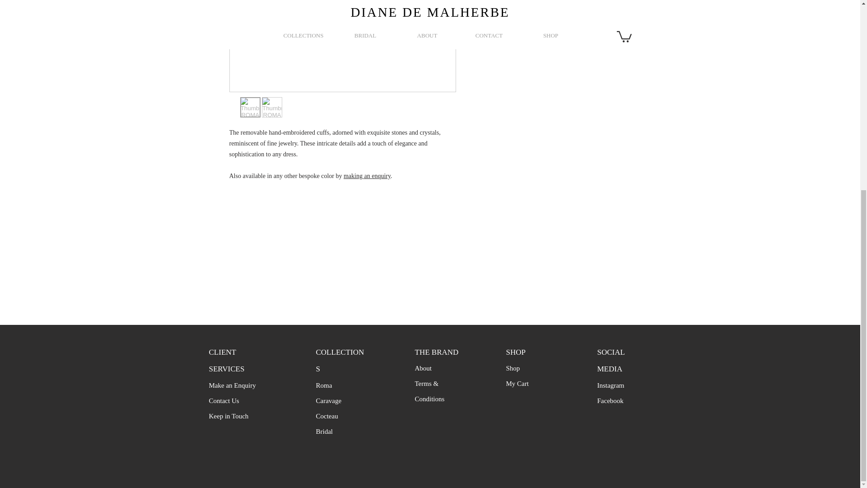  What do you see at coordinates (512, 368) in the screenshot?
I see `Shop` at bounding box center [512, 368].